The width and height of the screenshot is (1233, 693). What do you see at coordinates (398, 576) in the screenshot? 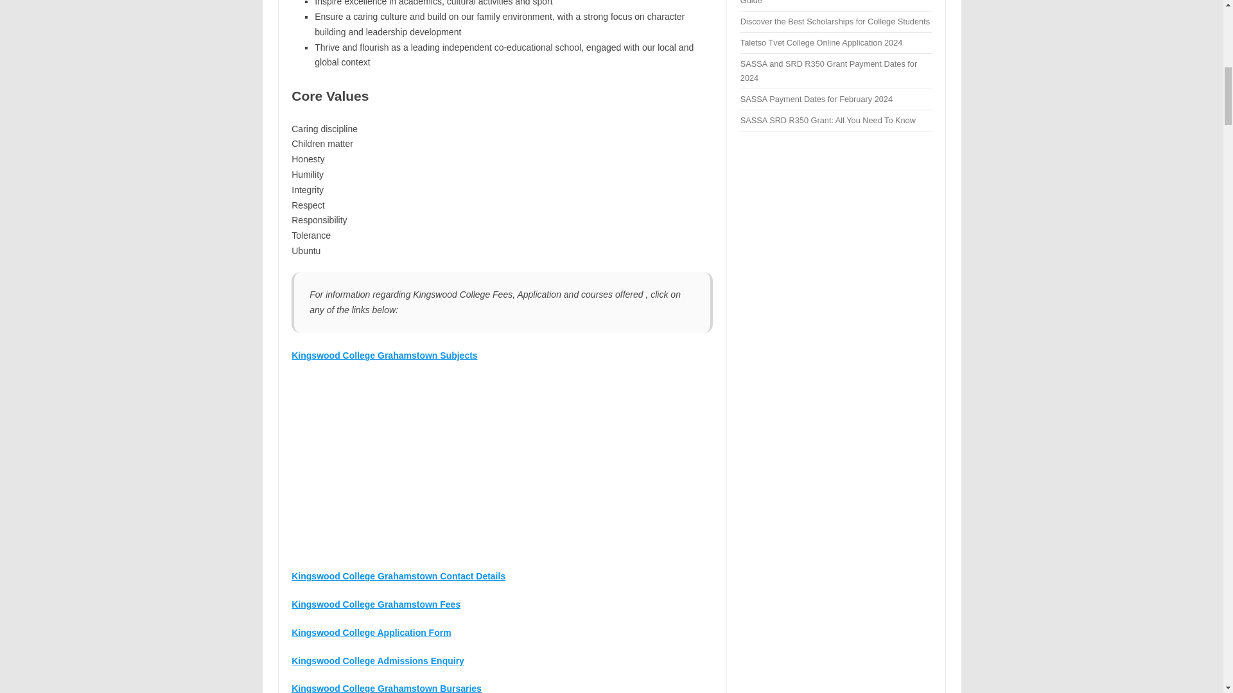
I see `Kingswood College Grahamstown Contact Details` at bounding box center [398, 576].